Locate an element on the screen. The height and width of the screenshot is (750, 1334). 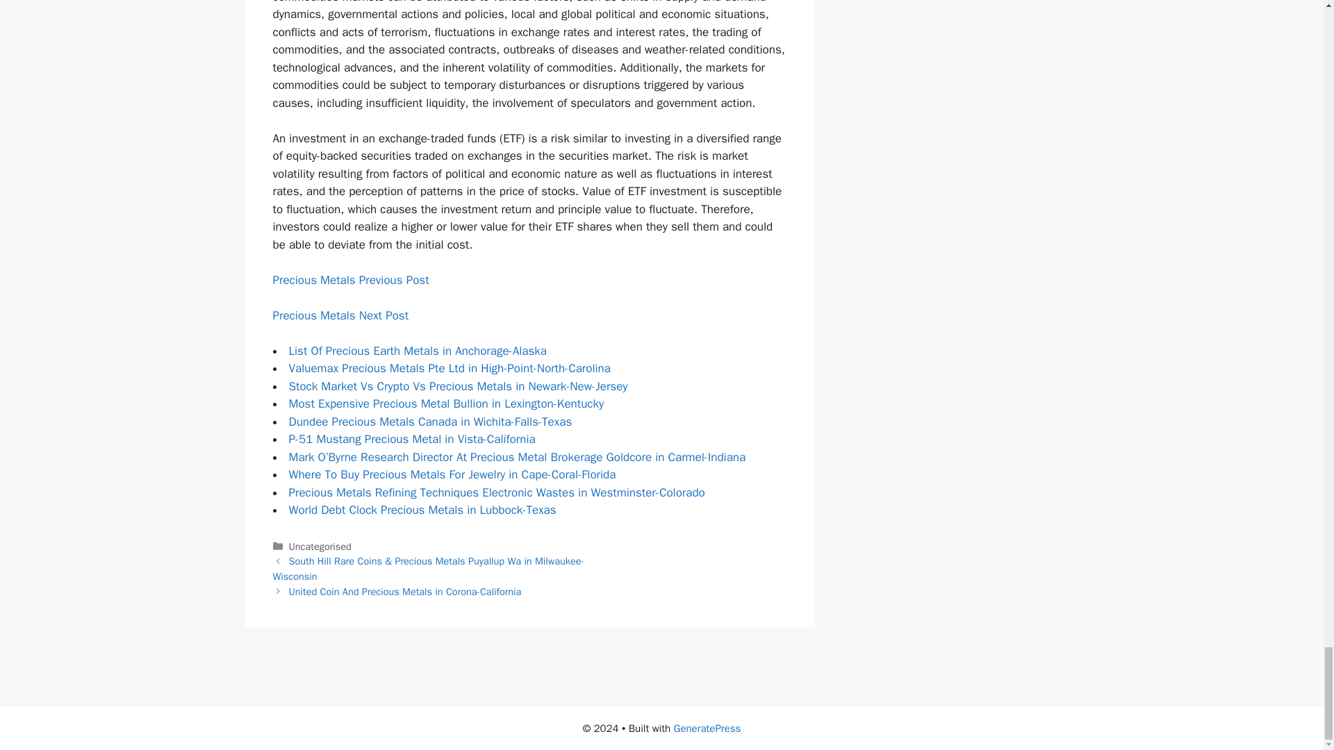
Precious Metals Previous Post is located at coordinates (350, 280).